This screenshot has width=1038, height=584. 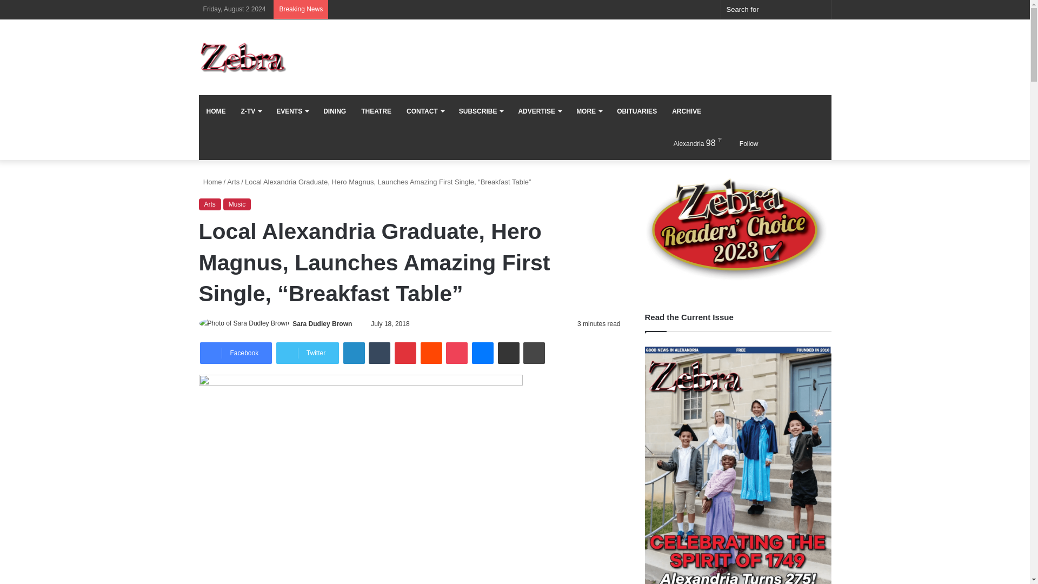 What do you see at coordinates (292, 111) in the screenshot?
I see `EVENTS` at bounding box center [292, 111].